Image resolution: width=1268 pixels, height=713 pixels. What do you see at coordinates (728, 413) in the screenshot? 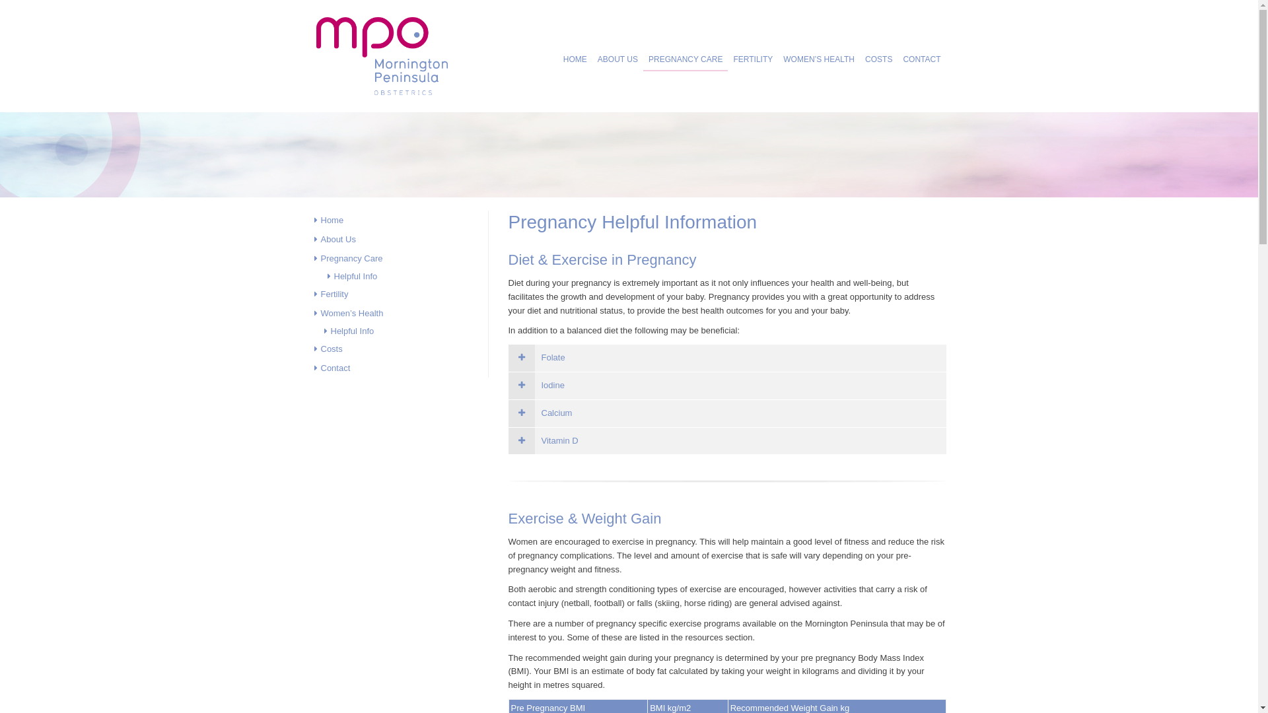
I see `Calcium` at bounding box center [728, 413].